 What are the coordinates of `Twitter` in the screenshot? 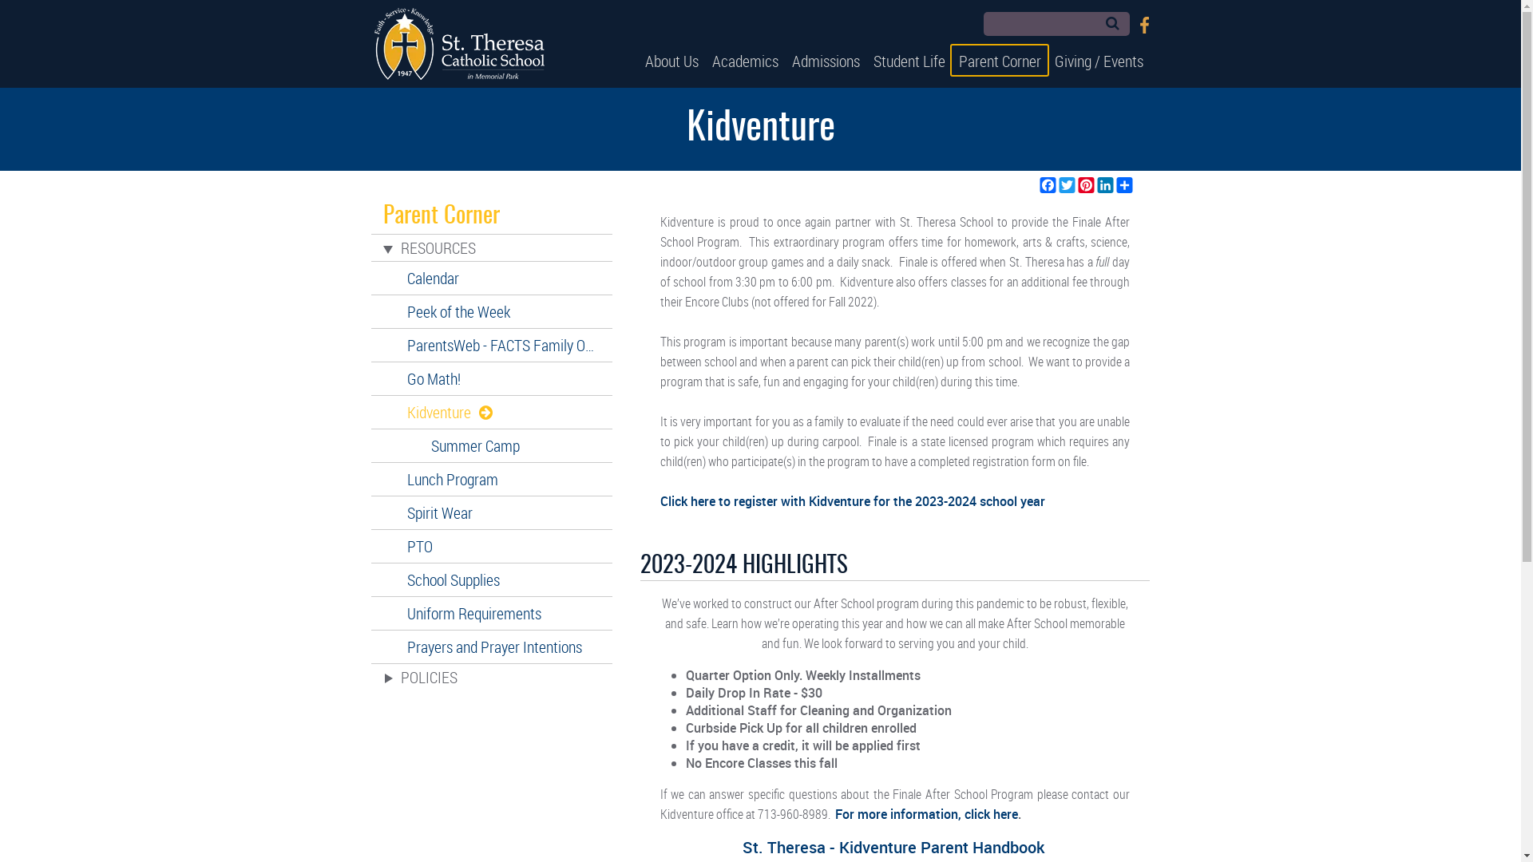 It's located at (1067, 185).